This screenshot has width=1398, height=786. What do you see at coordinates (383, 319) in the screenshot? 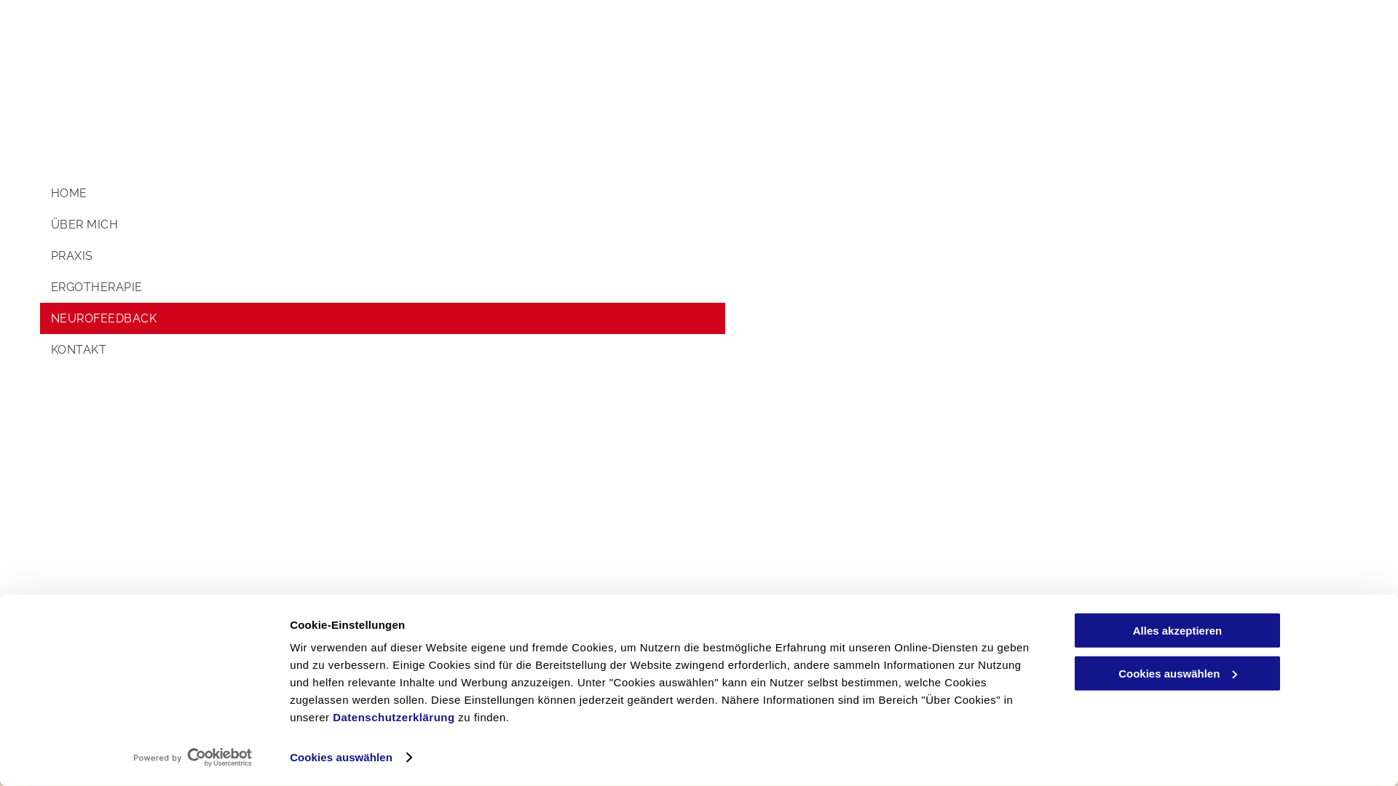
I see `NEUROFEEDBACK` at bounding box center [383, 319].